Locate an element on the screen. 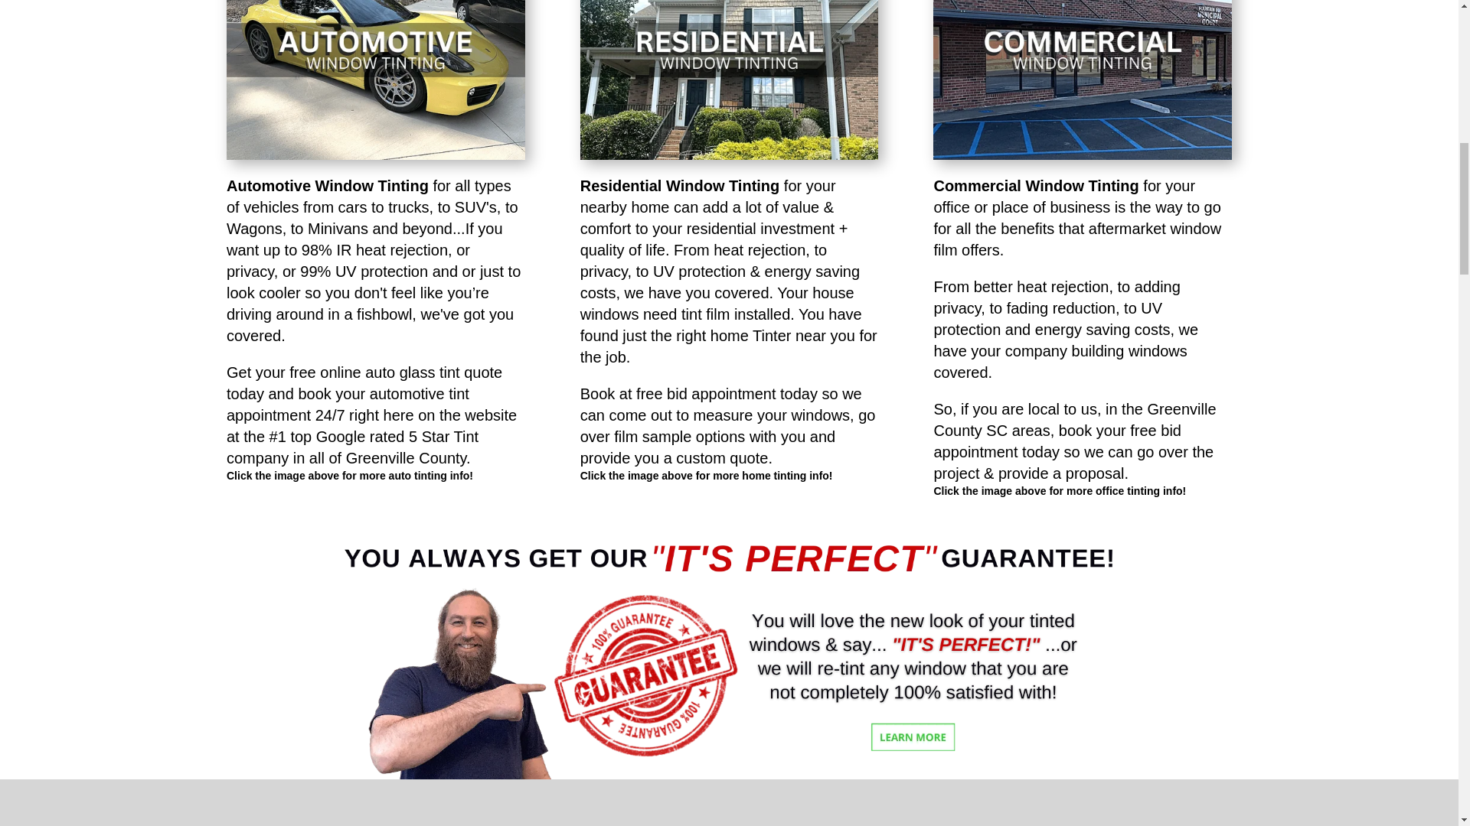 The height and width of the screenshot is (826, 1470). Automotive Window Tinting Services is located at coordinates (375, 80).